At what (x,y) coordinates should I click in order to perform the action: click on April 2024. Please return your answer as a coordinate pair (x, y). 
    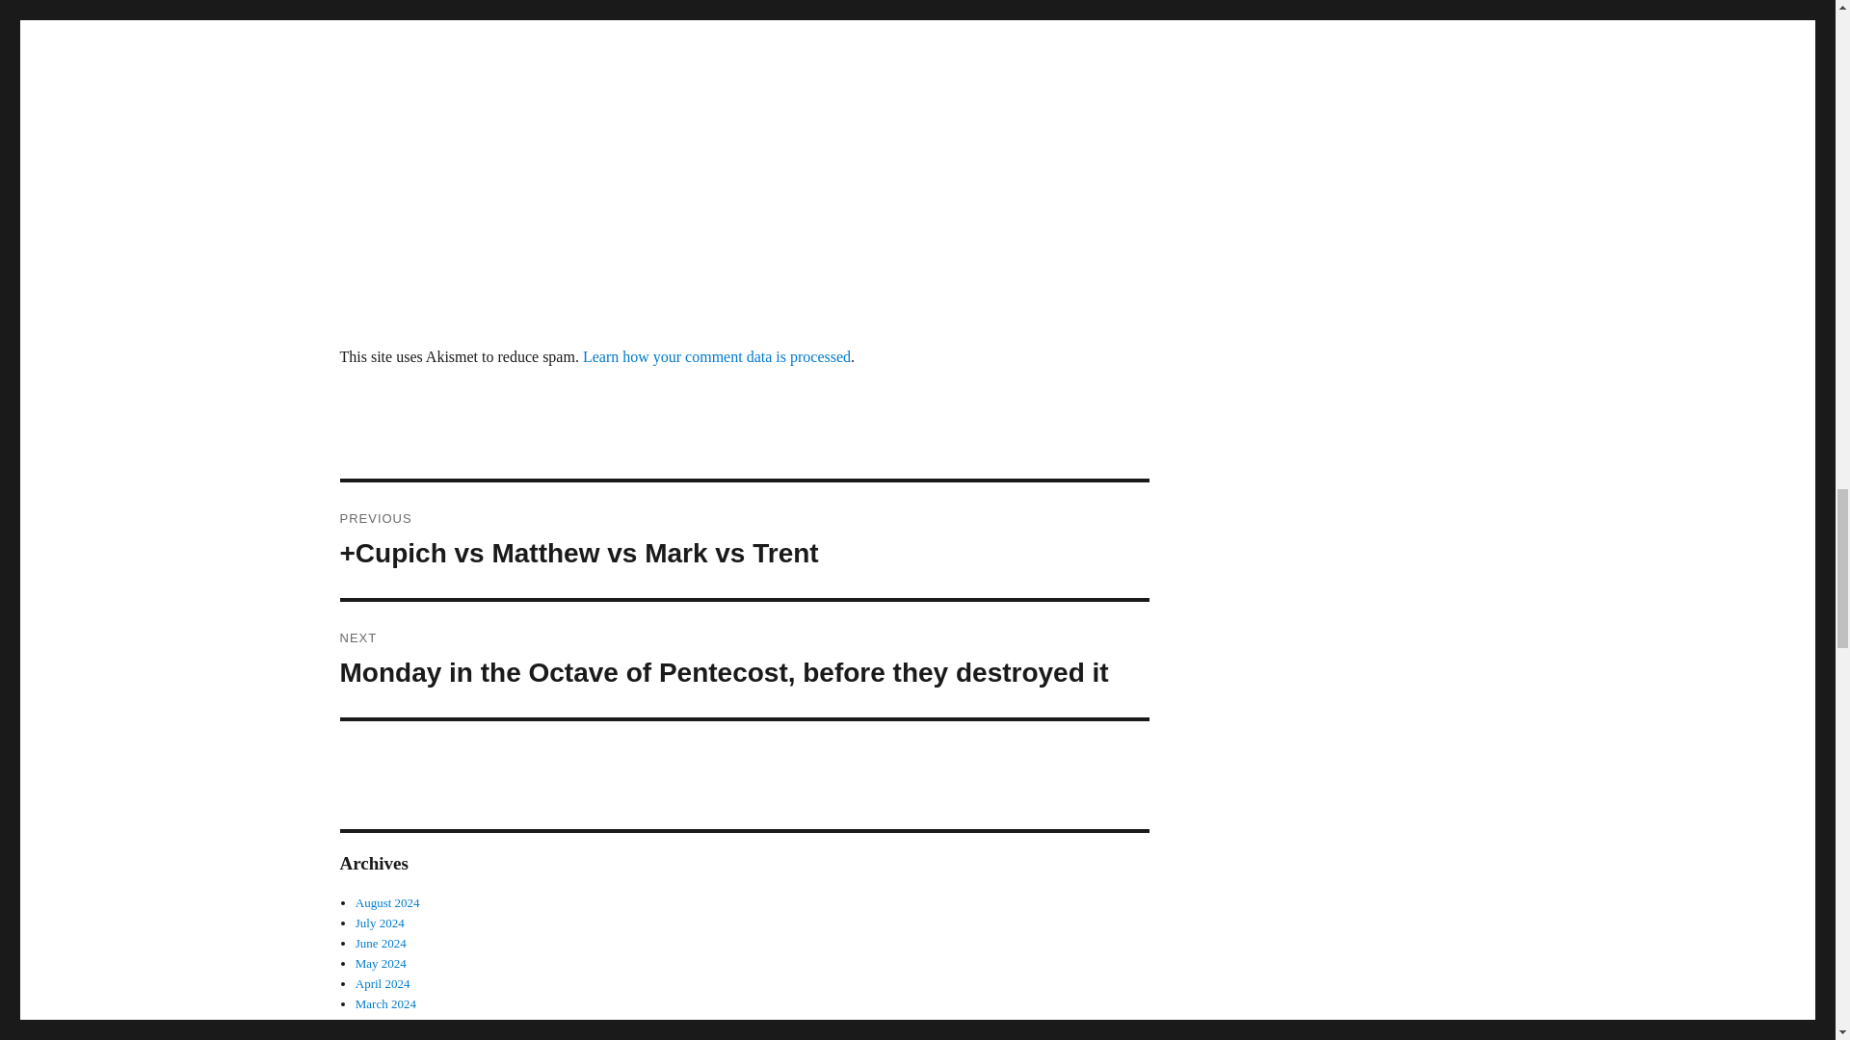
    Looking at the image, I should click on (383, 984).